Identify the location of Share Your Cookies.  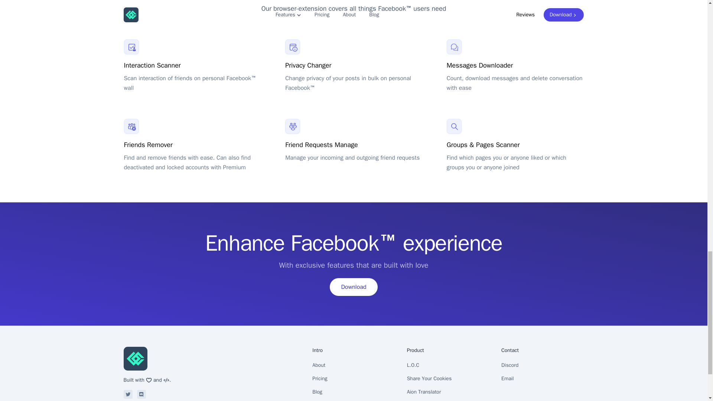
(448, 379).